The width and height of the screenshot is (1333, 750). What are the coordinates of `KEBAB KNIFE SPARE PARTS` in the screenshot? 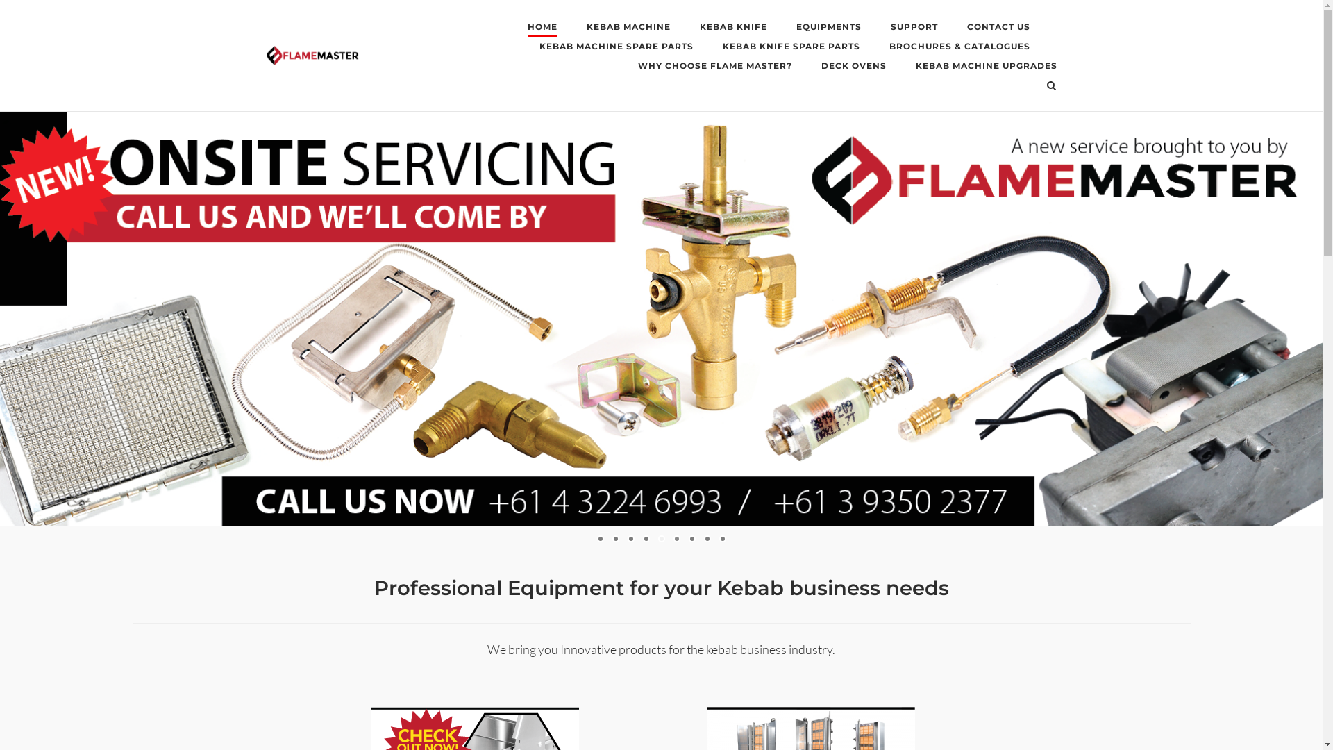 It's located at (791, 49).